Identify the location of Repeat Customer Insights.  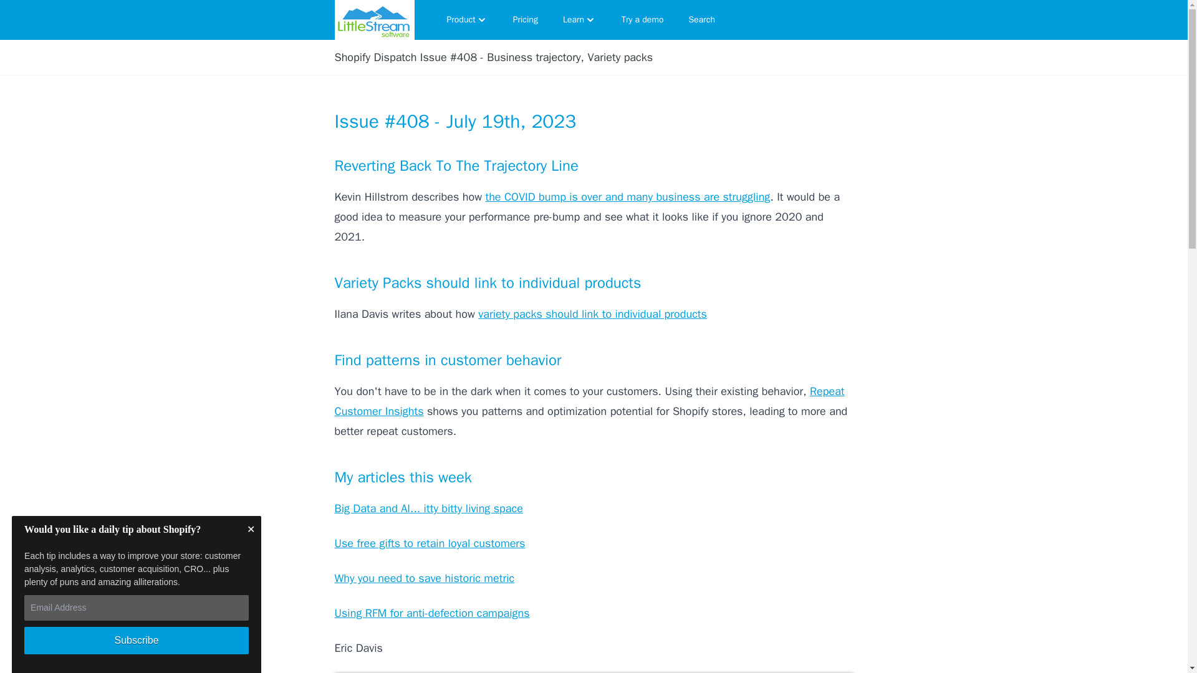
(589, 401).